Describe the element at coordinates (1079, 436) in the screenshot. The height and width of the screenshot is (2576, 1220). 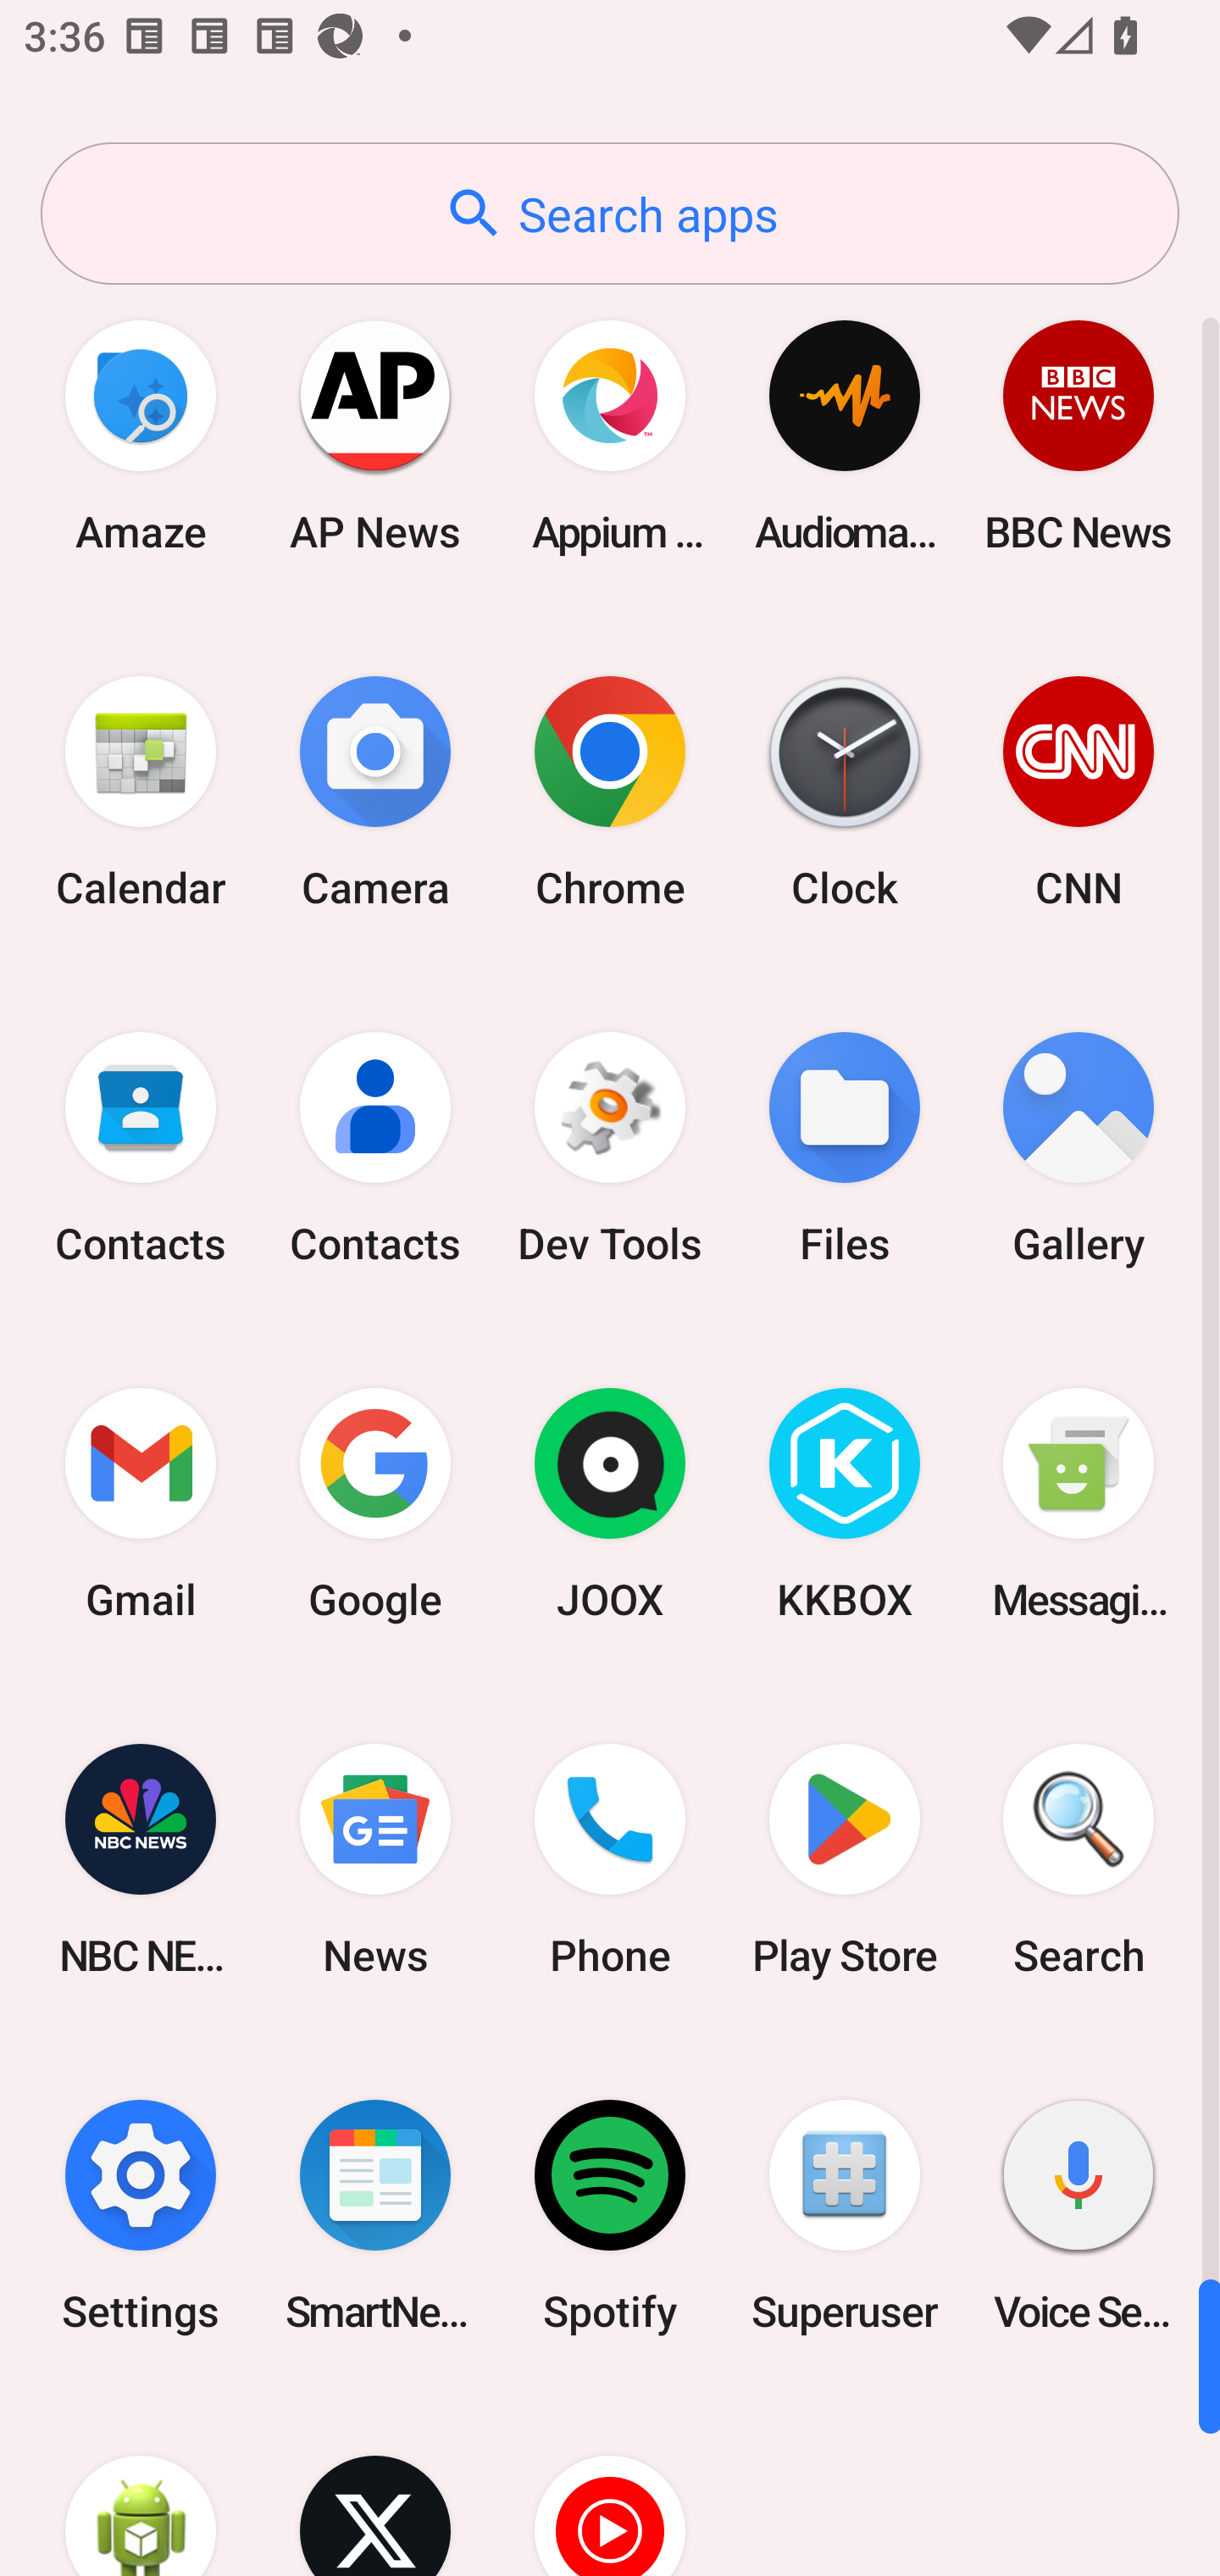
I see `BBC News` at that location.